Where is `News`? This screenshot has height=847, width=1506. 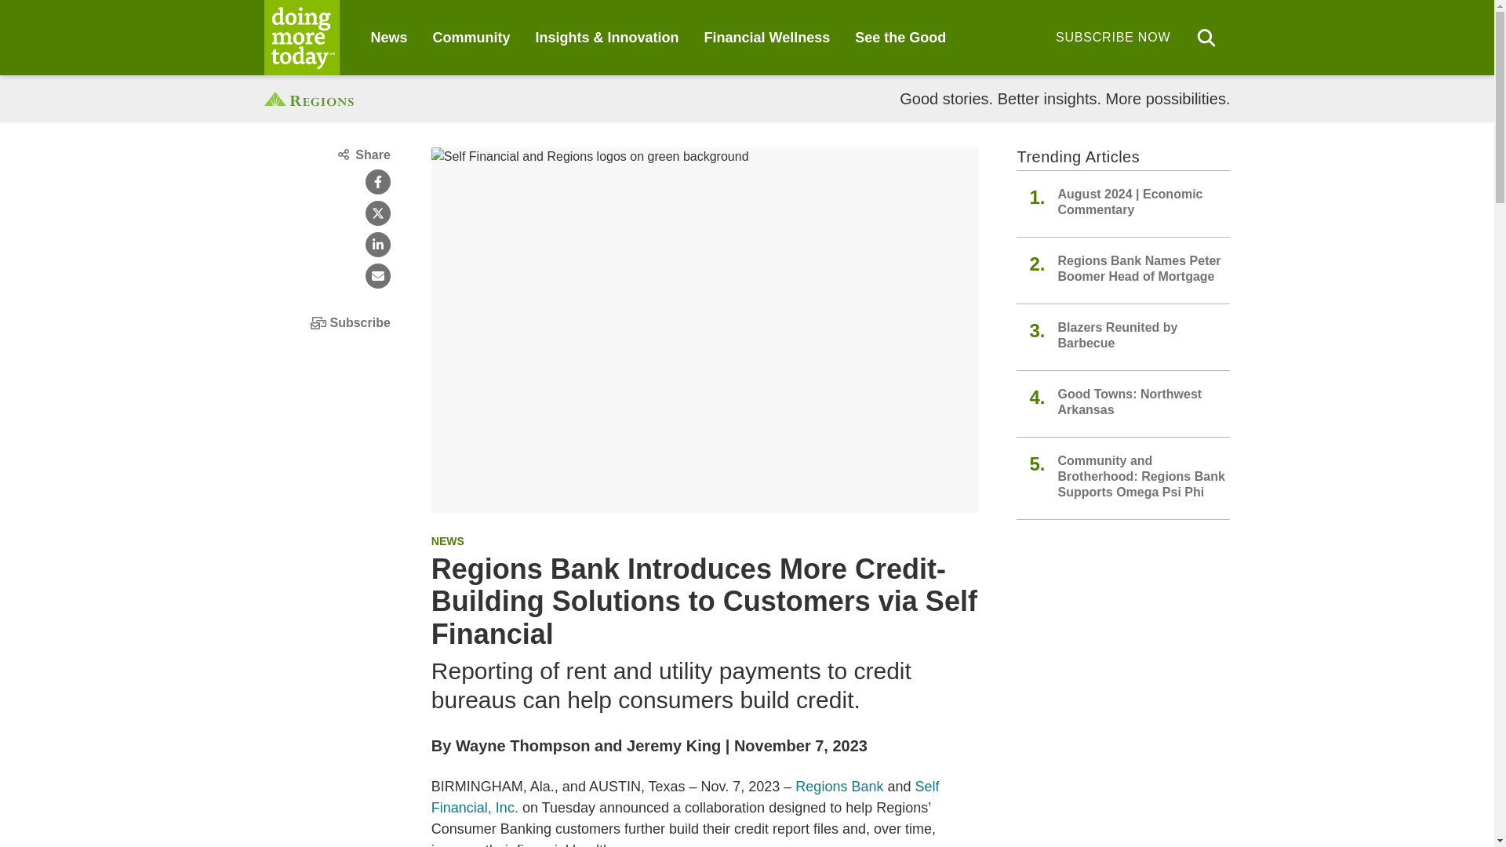 News is located at coordinates (388, 37).